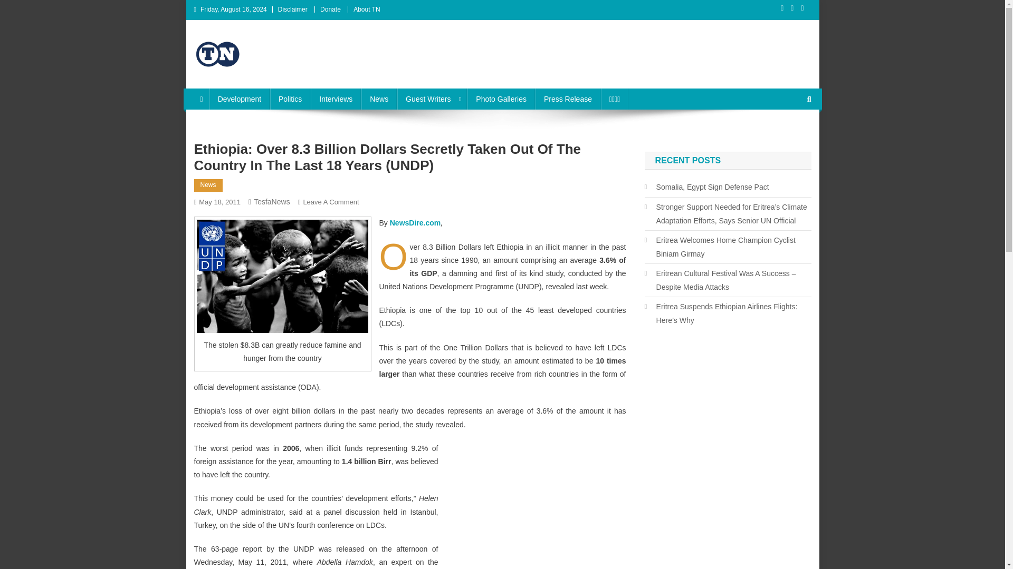 The height and width of the screenshot is (569, 1013). I want to click on TesfaNews, so click(272, 201).